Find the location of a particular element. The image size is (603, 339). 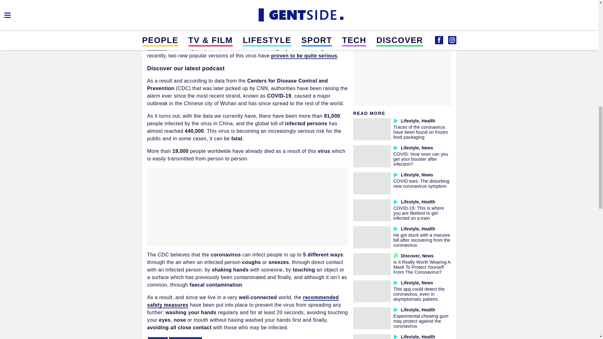

recommended safety measures is located at coordinates (242, 301).